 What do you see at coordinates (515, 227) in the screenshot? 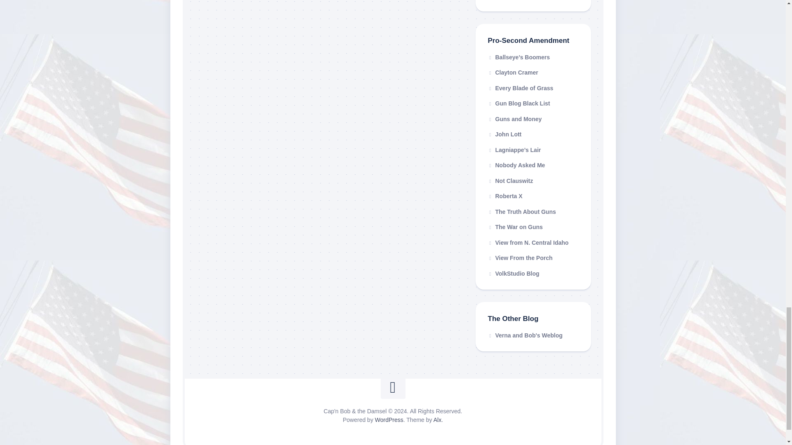
I see `Notes from the resistance` at bounding box center [515, 227].